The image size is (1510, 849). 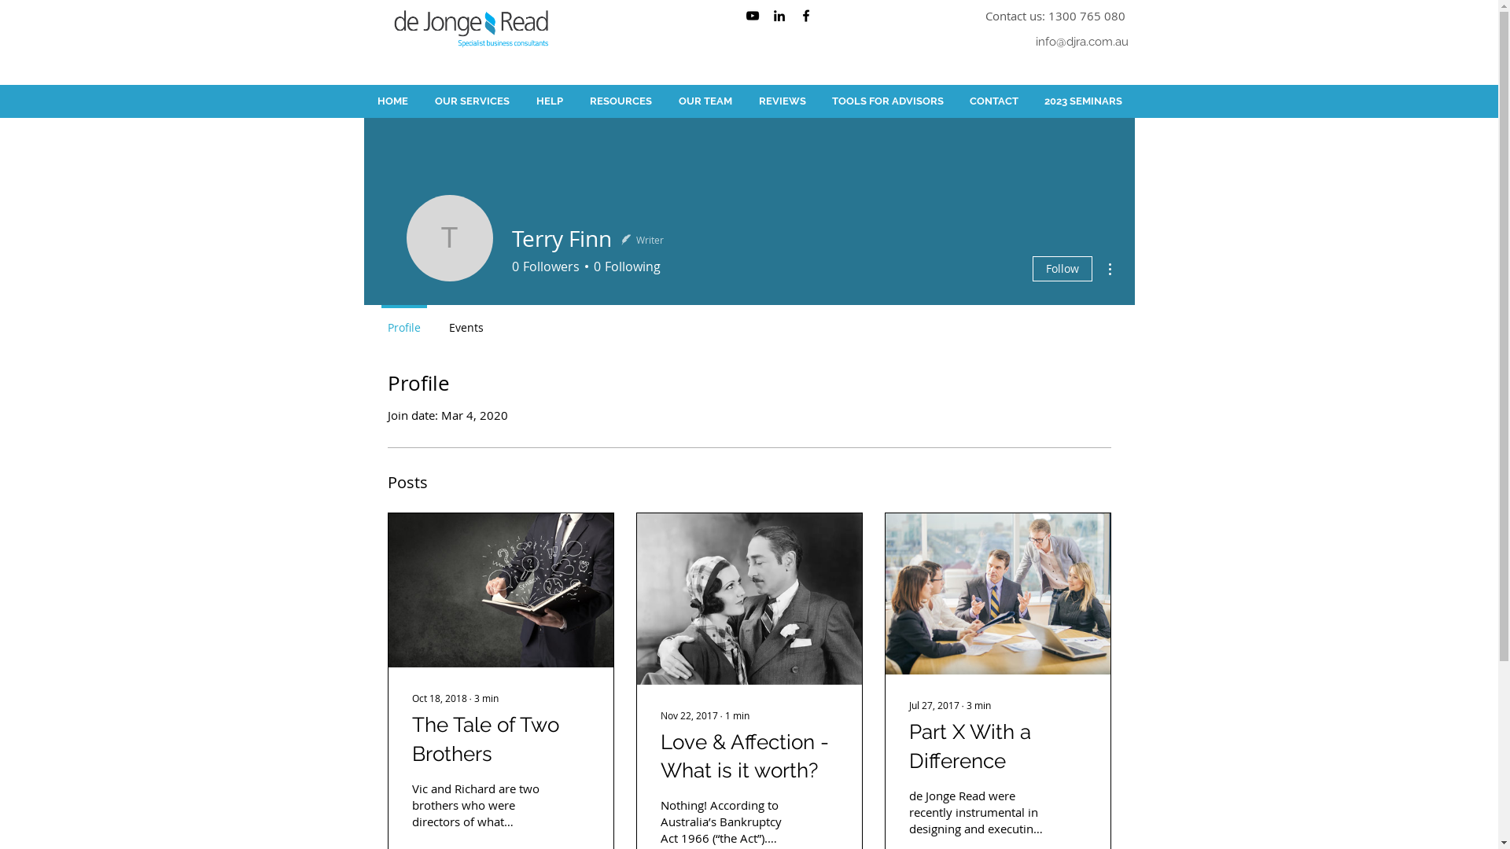 What do you see at coordinates (889, 101) in the screenshot?
I see `TOOLS FOR ADVISORS` at bounding box center [889, 101].